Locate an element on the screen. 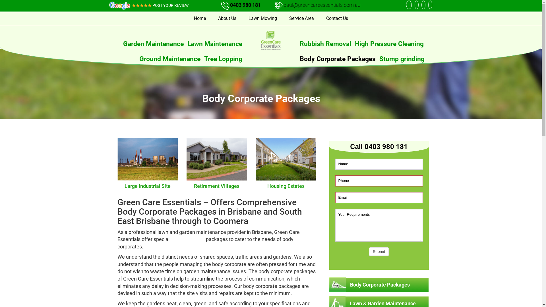  0403 980 181 is located at coordinates (245, 5).